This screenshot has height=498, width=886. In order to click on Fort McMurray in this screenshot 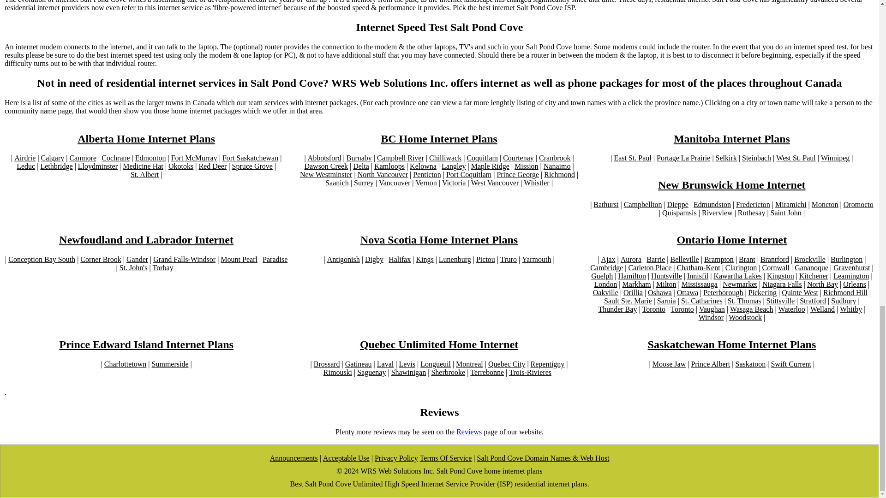, I will do `click(194, 158)`.